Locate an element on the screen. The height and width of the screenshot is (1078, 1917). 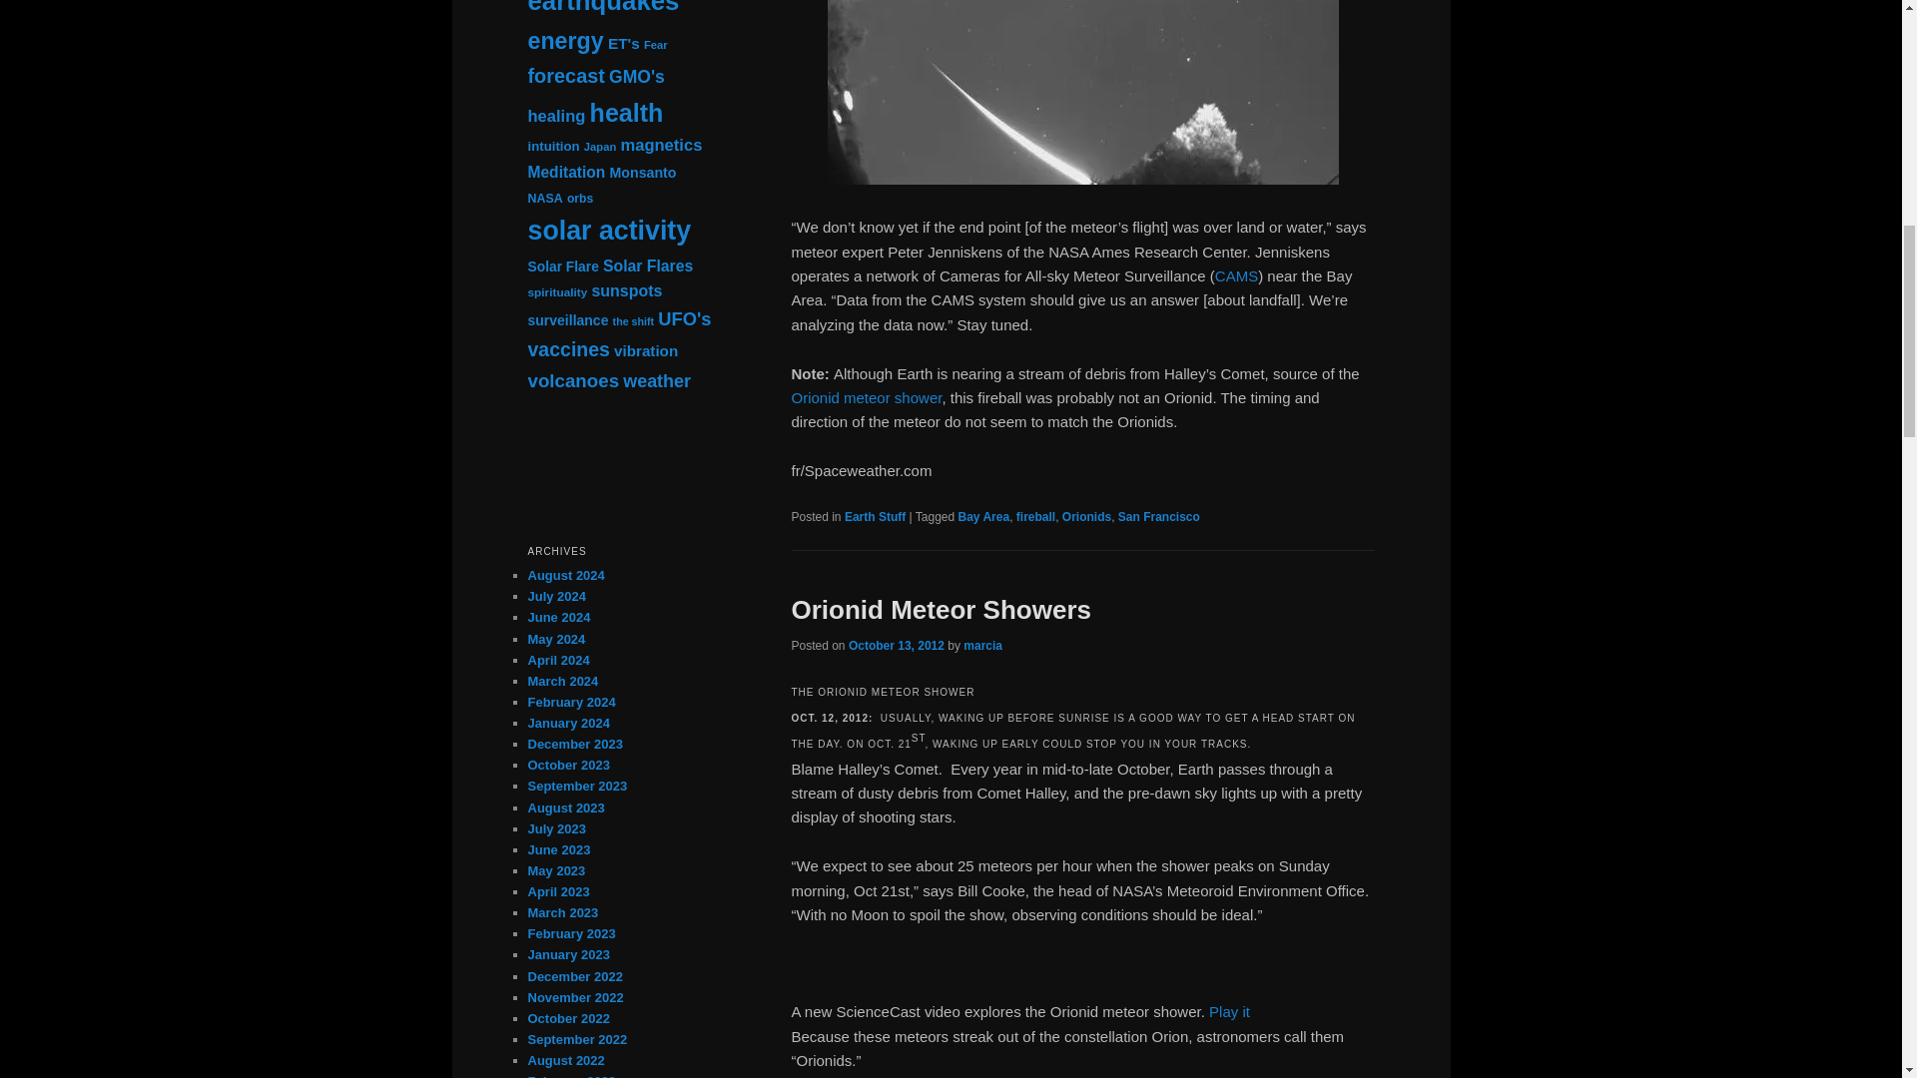
Follow Chromographics Institute on Twitter is located at coordinates (621, 446).